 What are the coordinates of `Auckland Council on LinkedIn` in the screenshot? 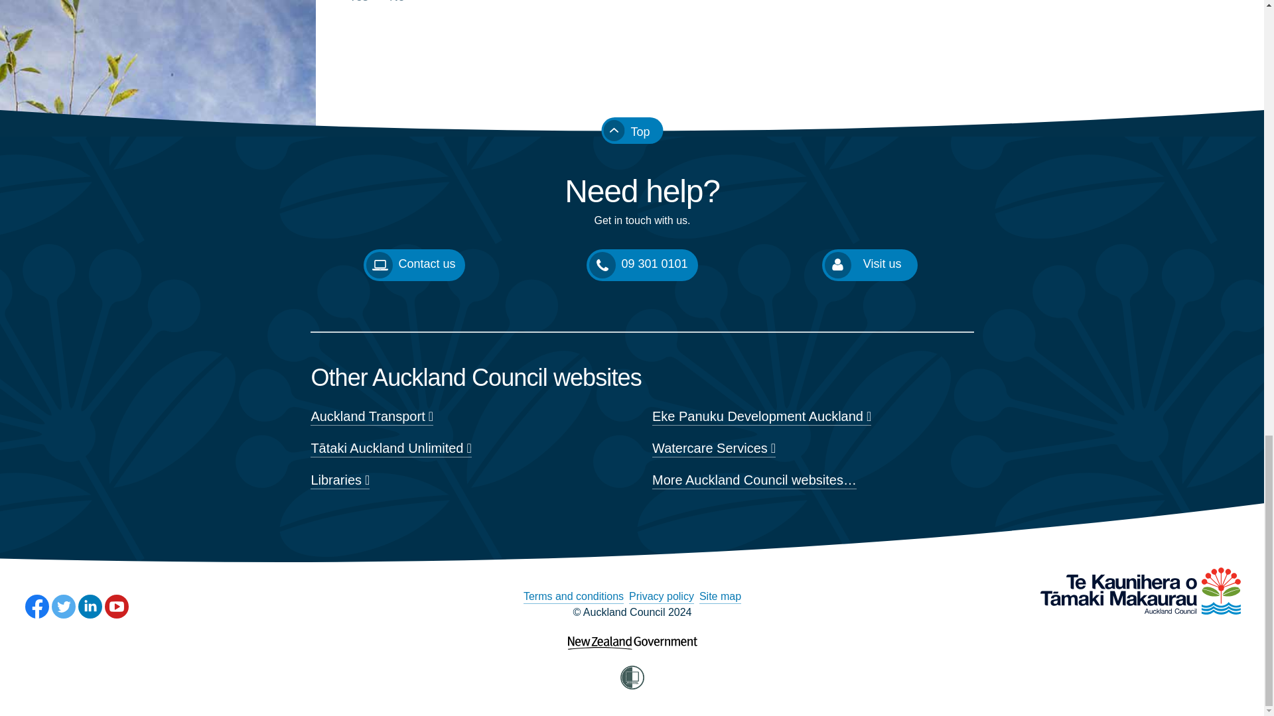 It's located at (90, 607).